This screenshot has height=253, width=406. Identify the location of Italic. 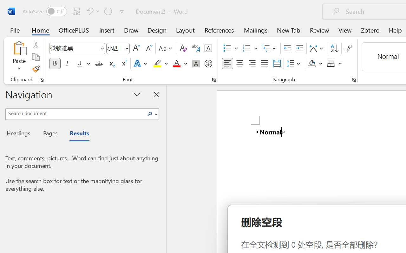
(67, 64).